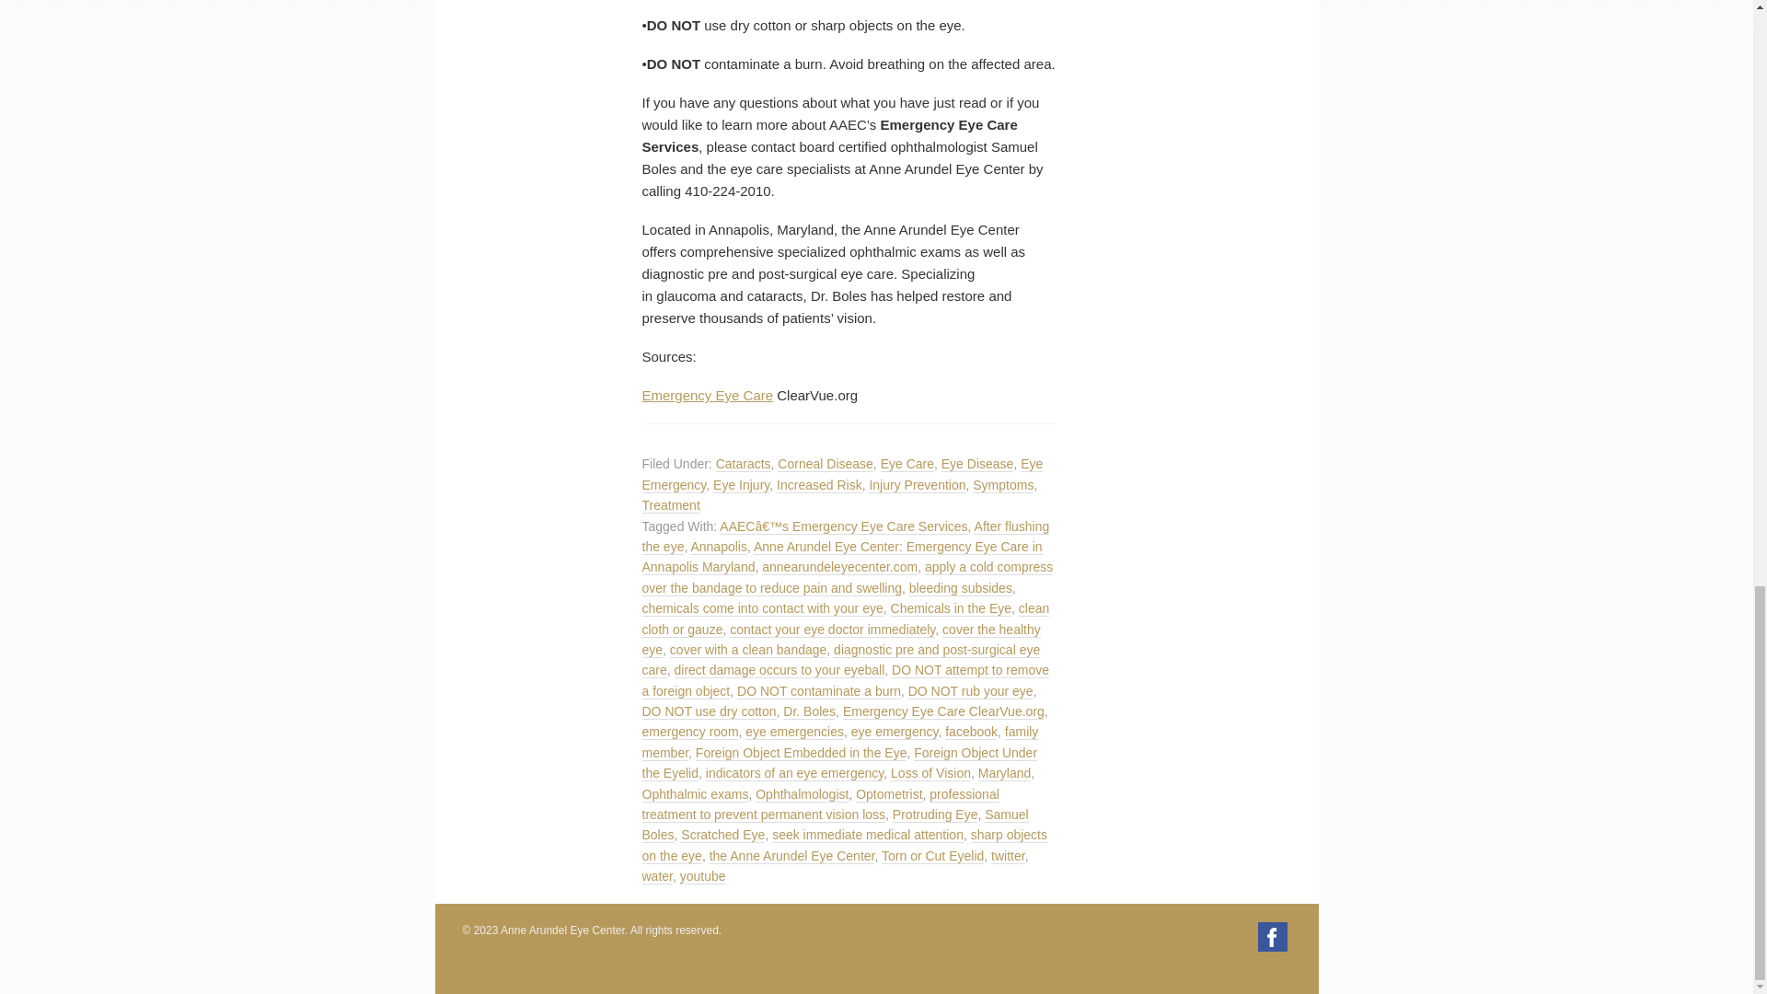 This screenshot has height=994, width=1767. What do you see at coordinates (846, 536) in the screenshot?
I see `After flushing the eye` at bounding box center [846, 536].